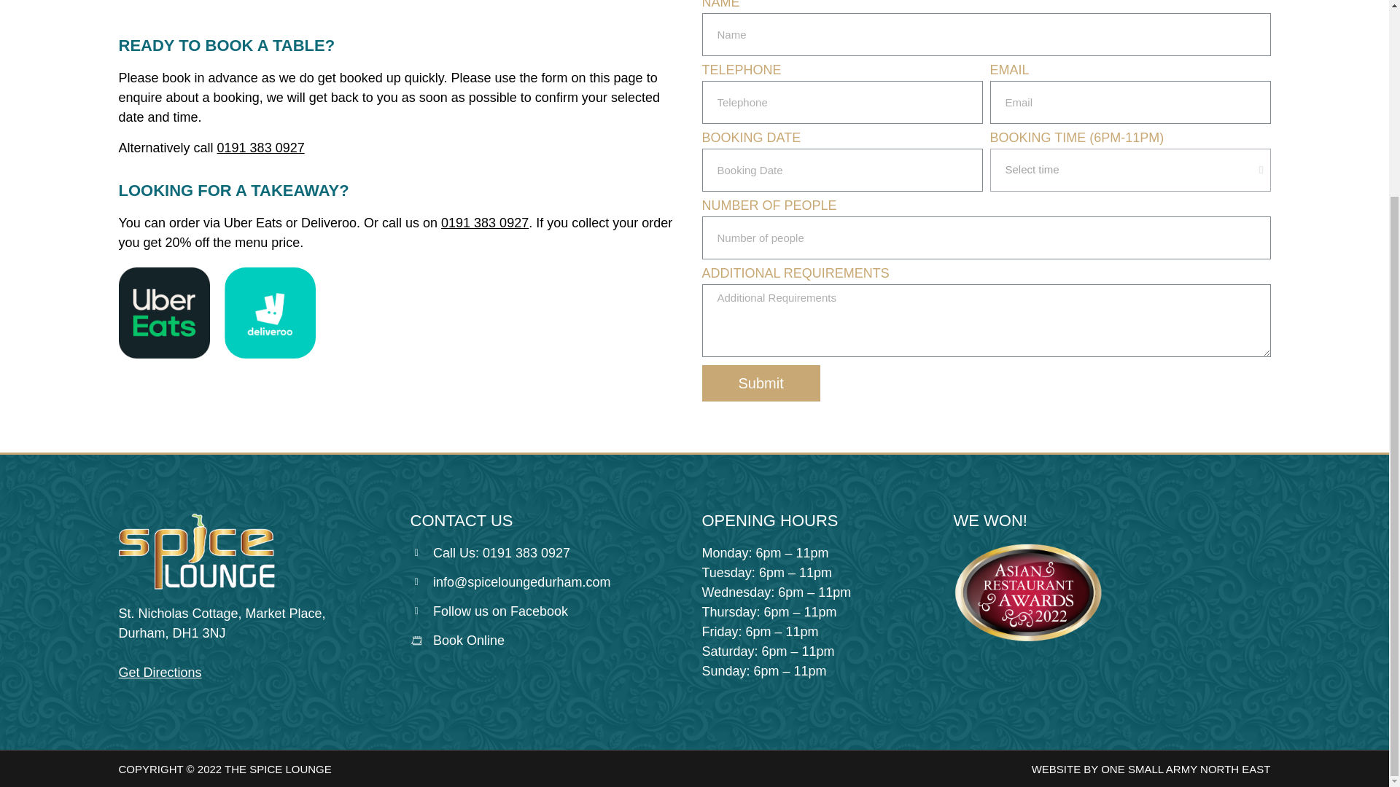 Image resolution: width=1400 pixels, height=787 pixels. Describe the element at coordinates (484, 223) in the screenshot. I see `0191 383 0927` at that location.